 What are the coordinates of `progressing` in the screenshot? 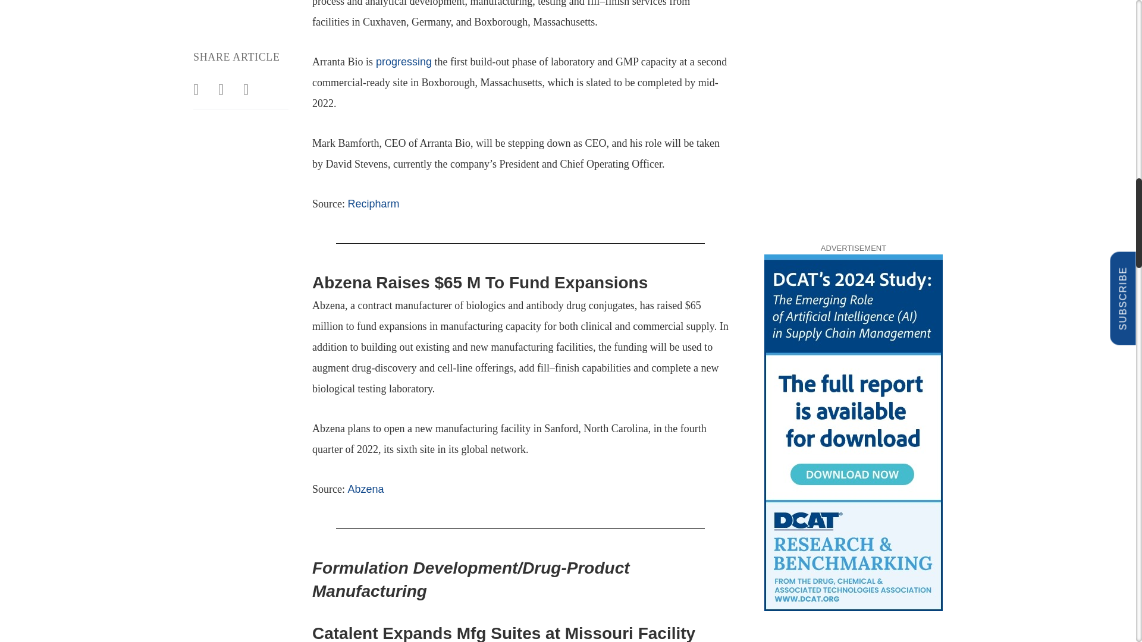 It's located at (402, 62).